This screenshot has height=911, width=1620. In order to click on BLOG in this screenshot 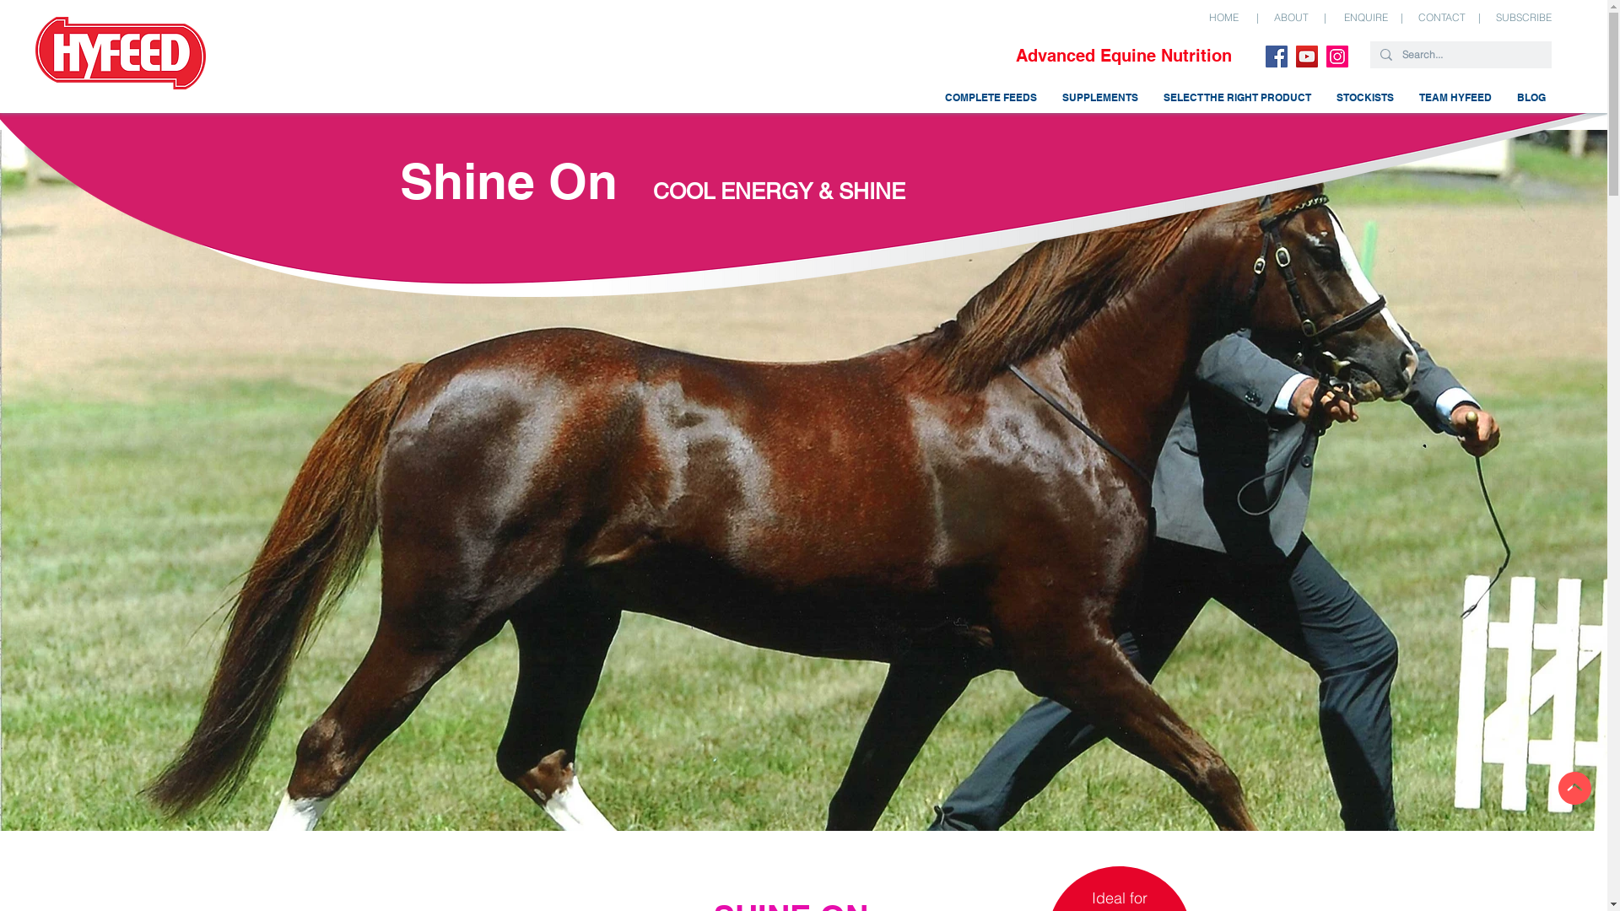, I will do `click(1531, 98)`.